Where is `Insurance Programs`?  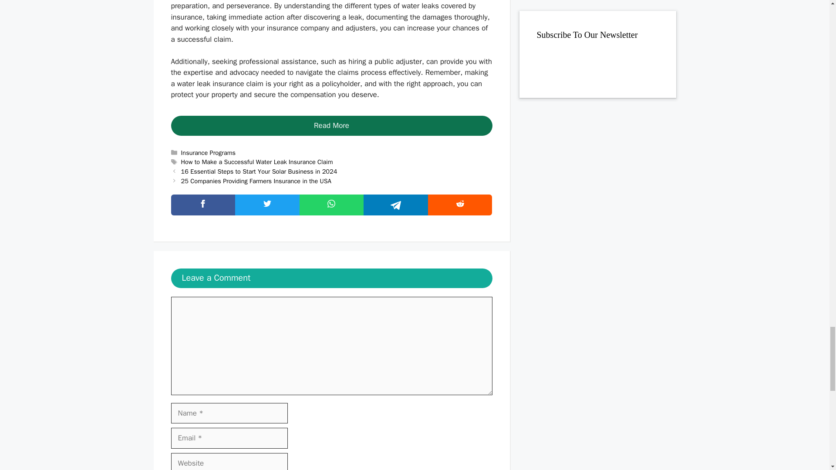 Insurance Programs is located at coordinates (208, 152).